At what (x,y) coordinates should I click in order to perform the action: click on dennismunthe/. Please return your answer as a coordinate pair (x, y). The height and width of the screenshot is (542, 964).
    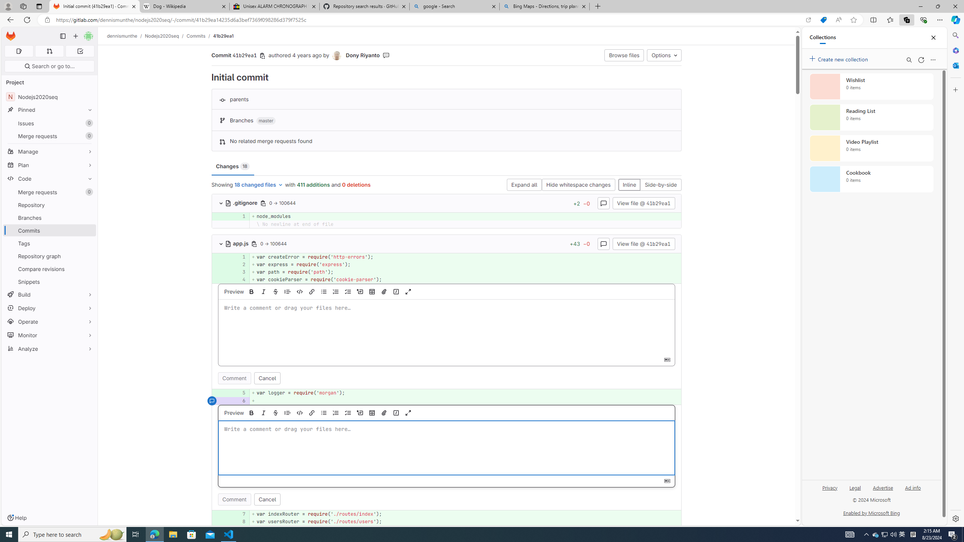
    Looking at the image, I should click on (126, 36).